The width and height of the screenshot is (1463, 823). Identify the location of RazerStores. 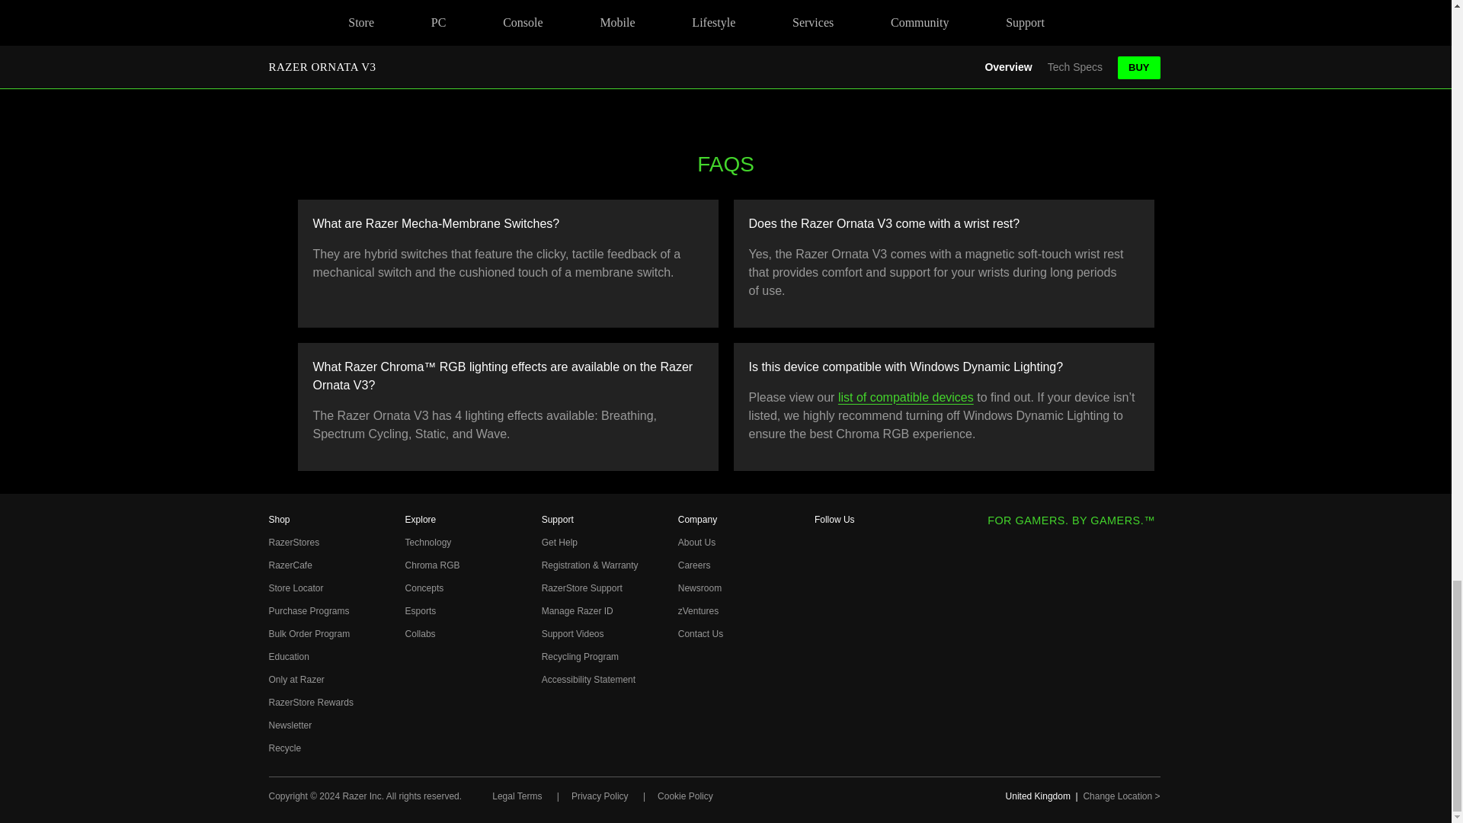
(293, 543).